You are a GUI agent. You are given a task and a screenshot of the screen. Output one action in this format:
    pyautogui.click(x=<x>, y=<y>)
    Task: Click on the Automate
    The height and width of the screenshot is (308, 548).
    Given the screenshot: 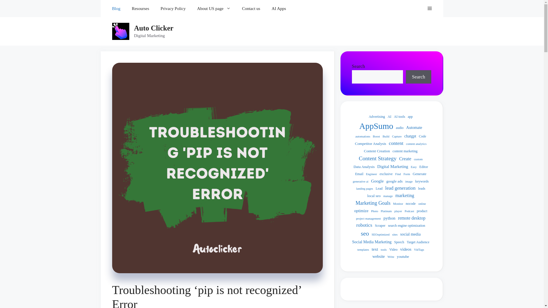 What is the action you would take?
    pyautogui.click(x=414, y=127)
    